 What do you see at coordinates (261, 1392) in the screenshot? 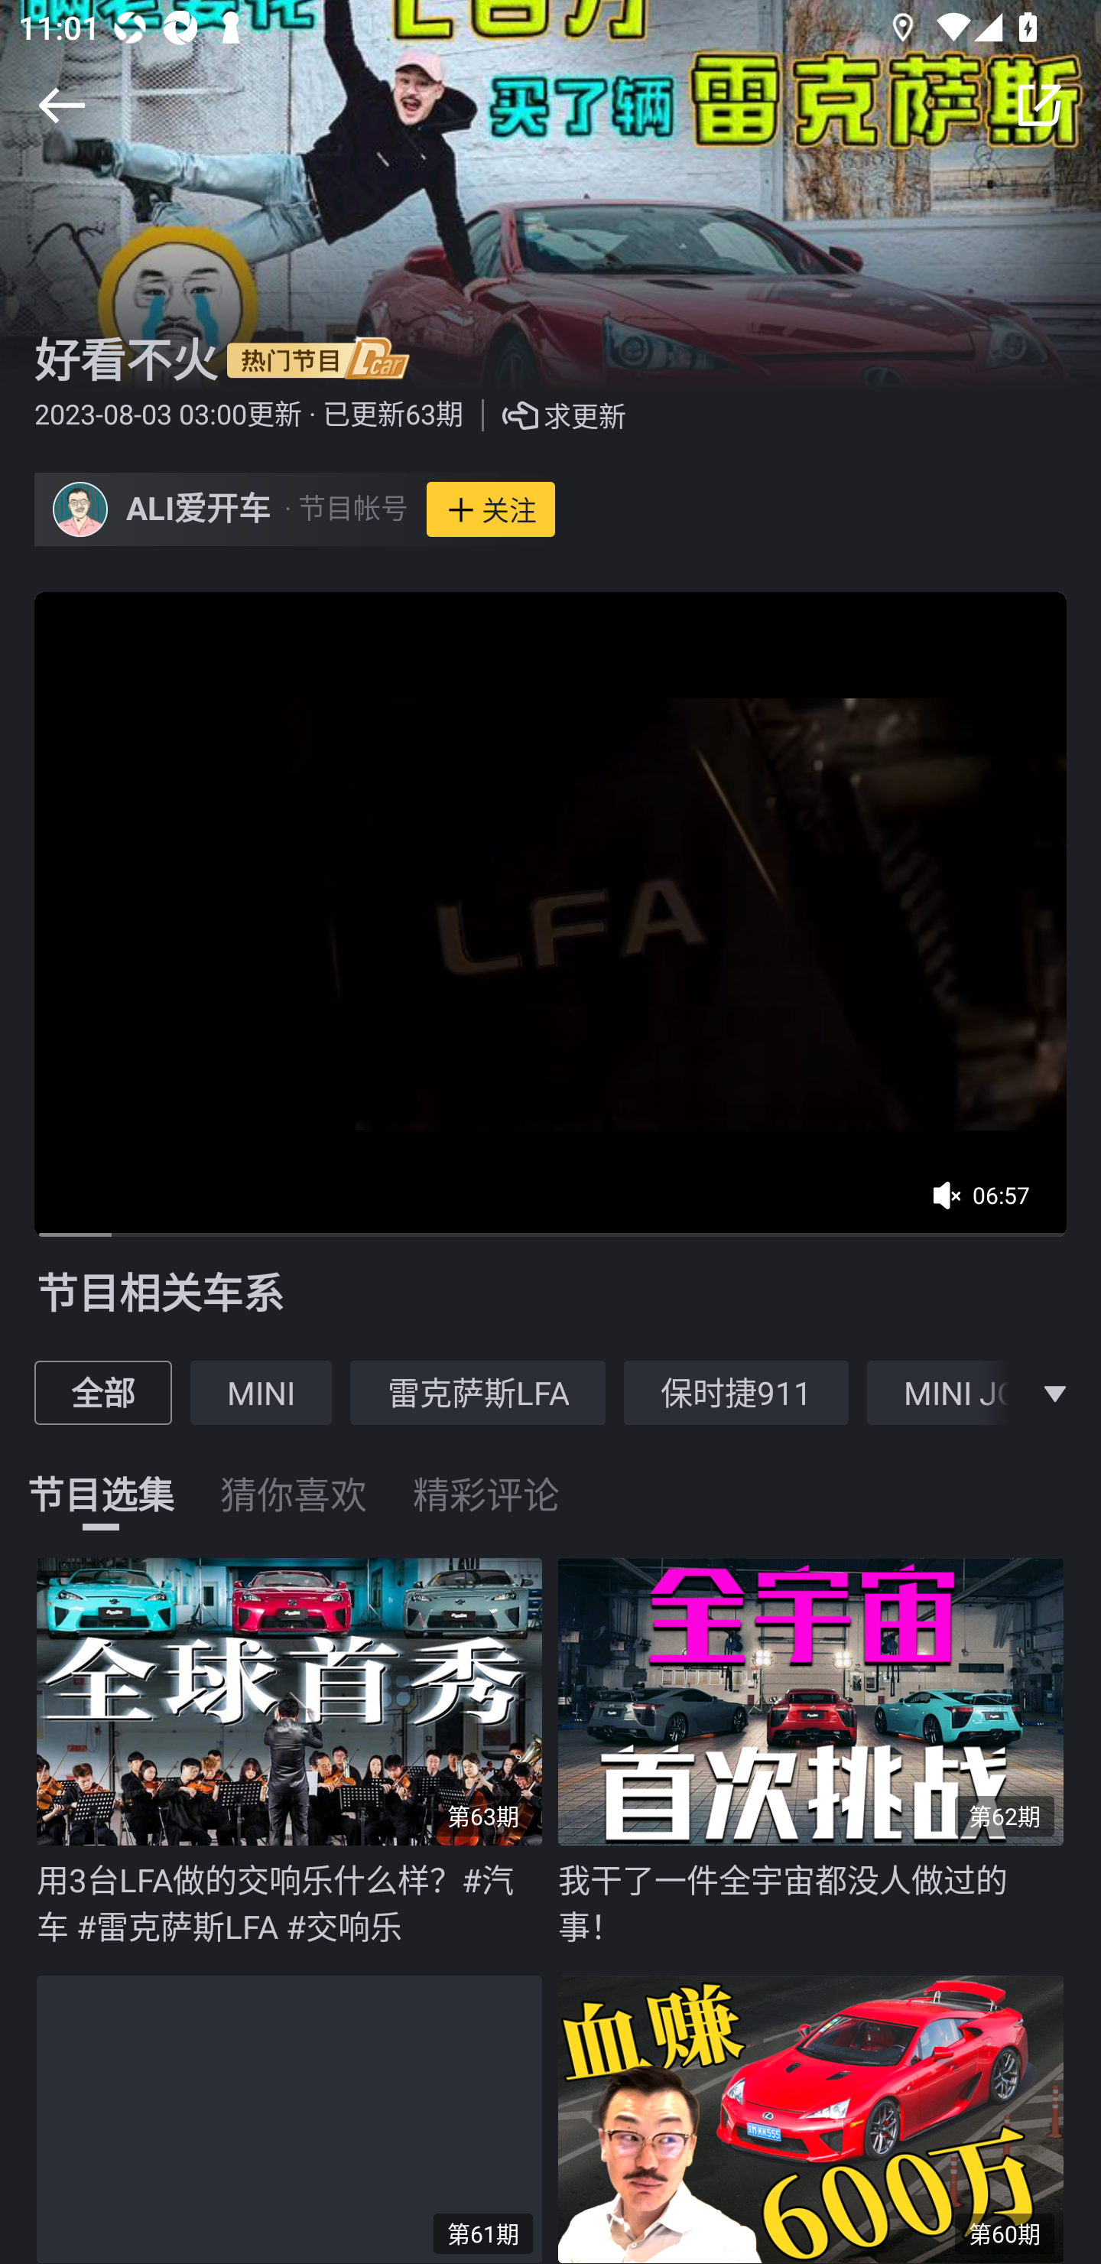
I see `MINI` at bounding box center [261, 1392].